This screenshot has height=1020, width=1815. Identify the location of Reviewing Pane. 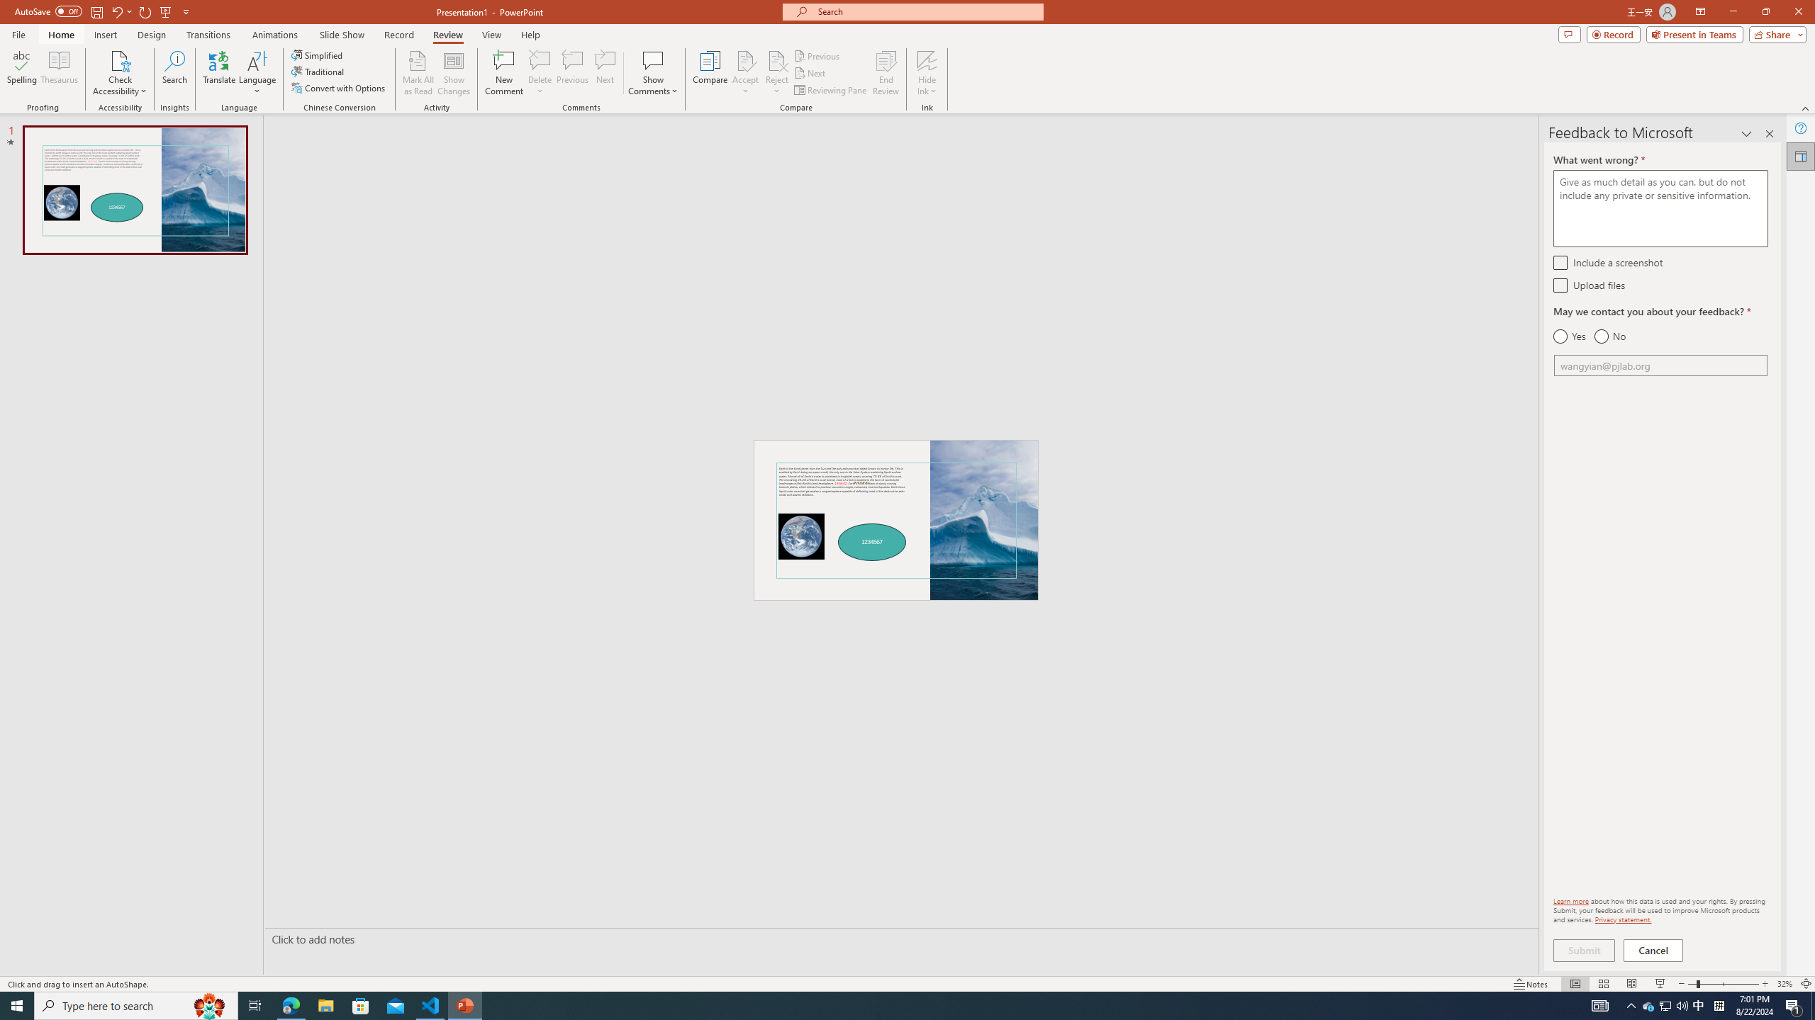
(831, 91).